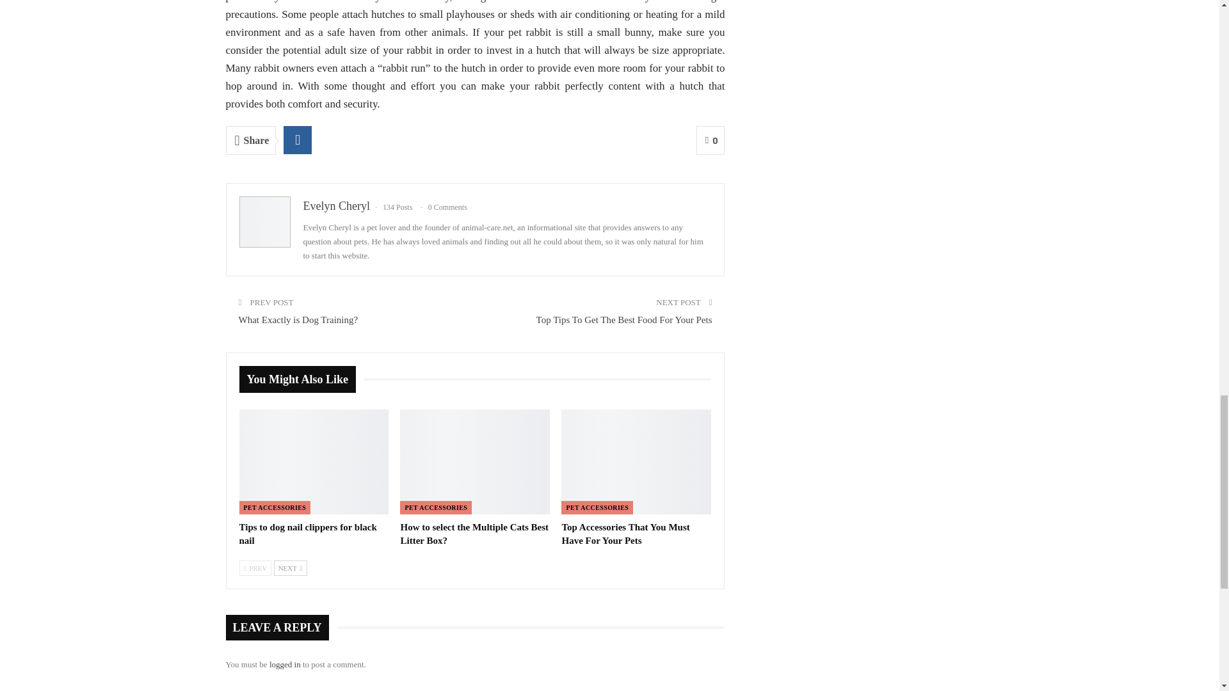  Describe the element at coordinates (298, 320) in the screenshot. I see `What Exactly is Dog Training?` at that location.